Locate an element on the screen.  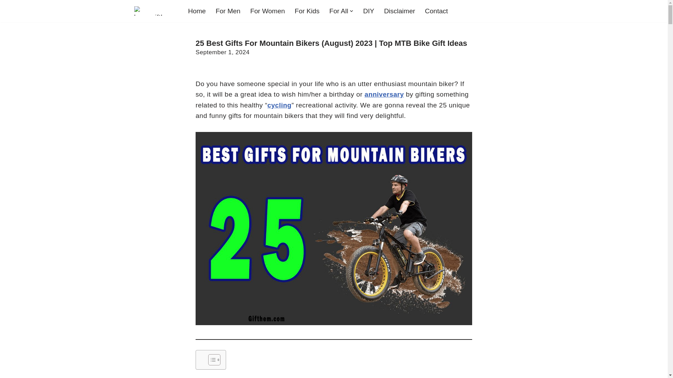
For All is located at coordinates (339, 11).